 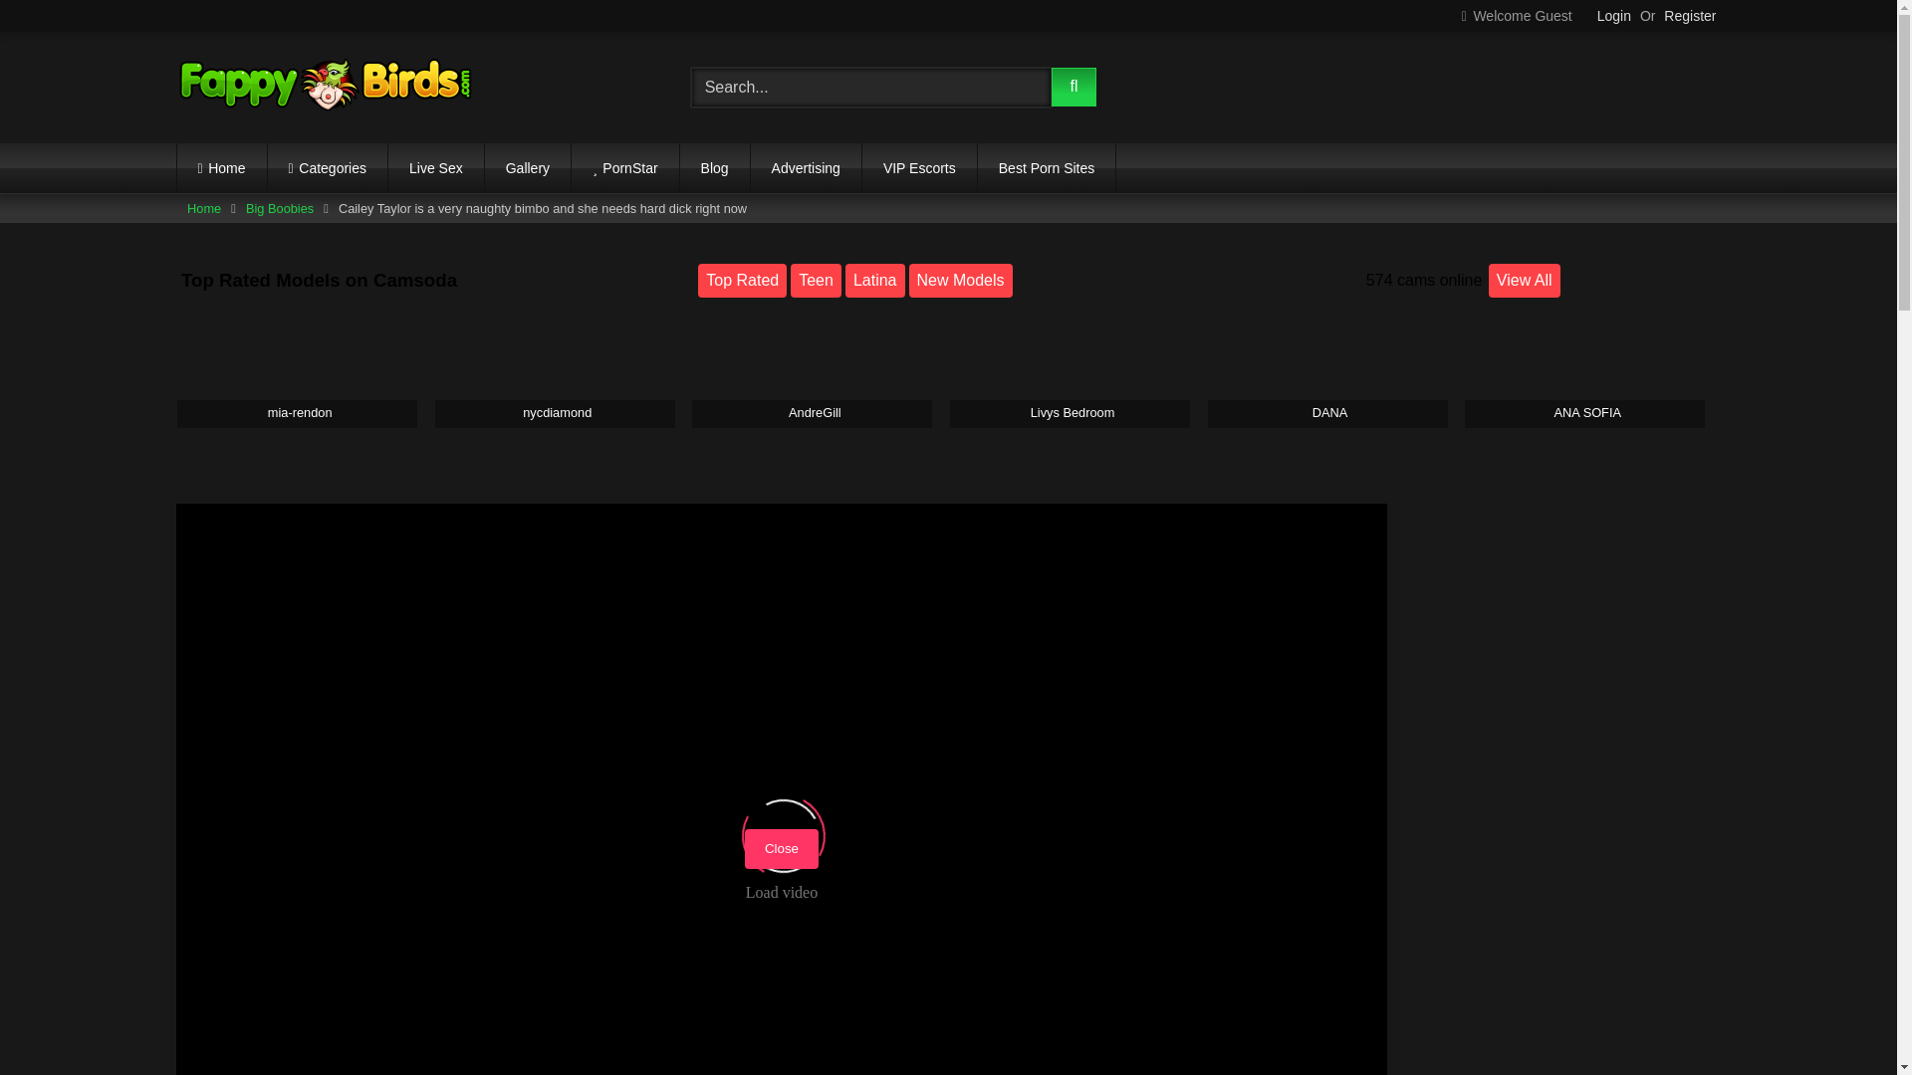 I want to click on PornStar, so click(x=625, y=167).